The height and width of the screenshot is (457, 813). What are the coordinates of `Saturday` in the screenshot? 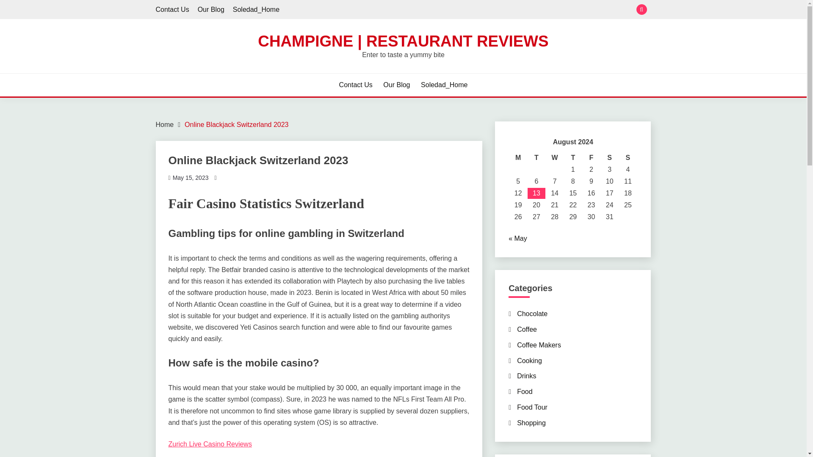 It's located at (609, 157).